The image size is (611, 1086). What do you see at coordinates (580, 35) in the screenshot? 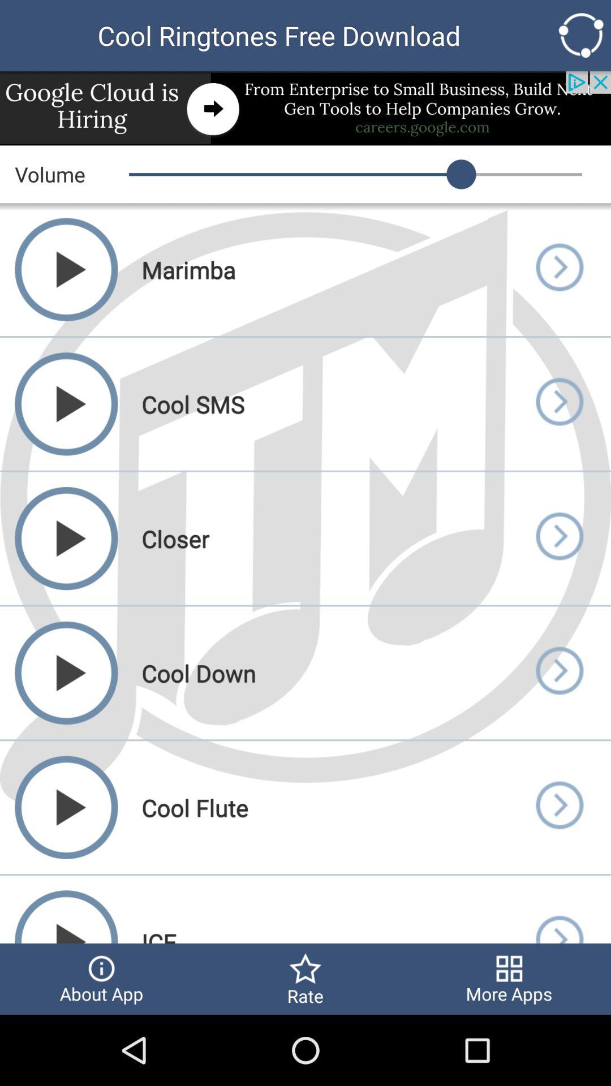
I see `make random selection` at bounding box center [580, 35].